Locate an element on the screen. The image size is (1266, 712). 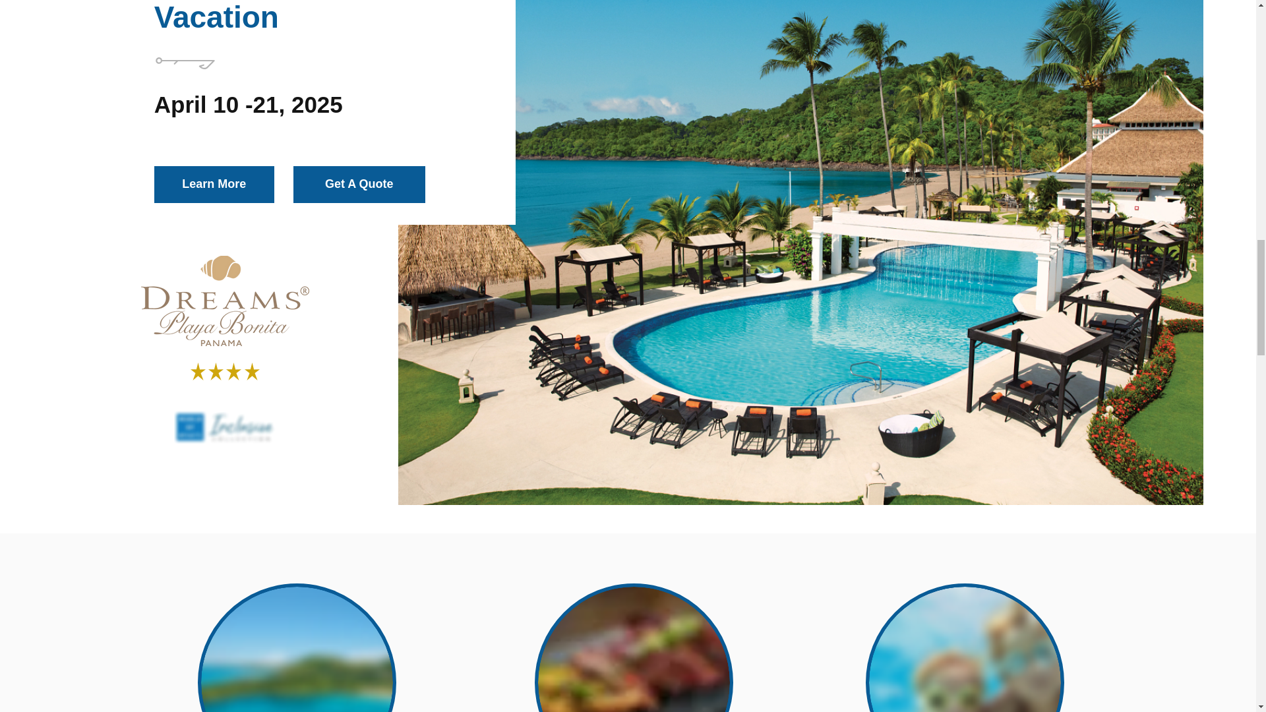
Get A Quote is located at coordinates (359, 184).